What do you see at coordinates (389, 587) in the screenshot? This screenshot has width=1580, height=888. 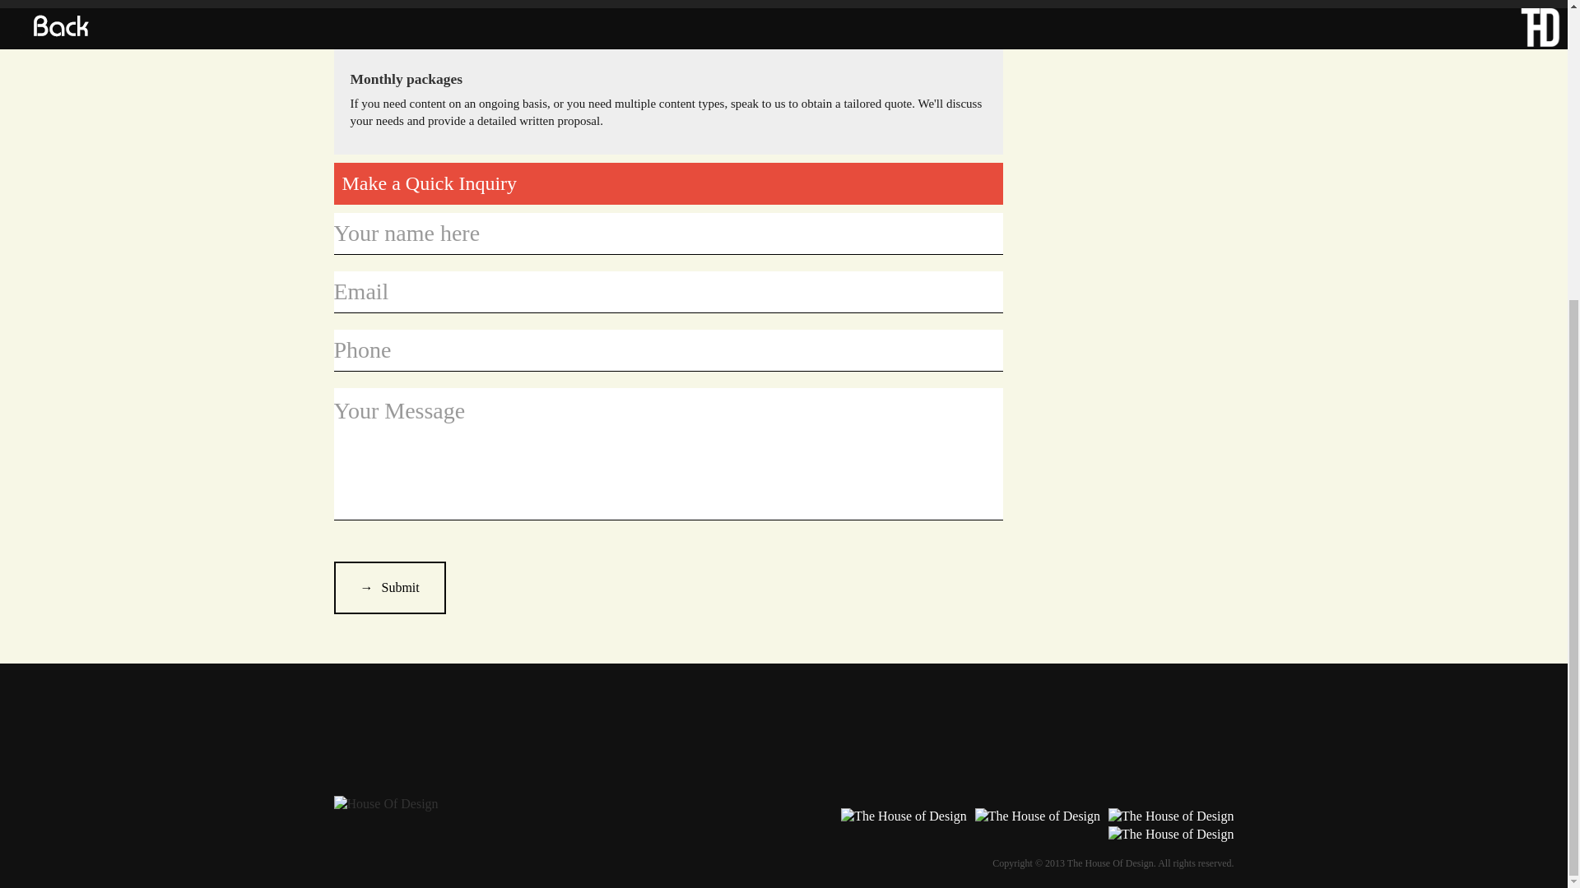 I see `Submit` at bounding box center [389, 587].